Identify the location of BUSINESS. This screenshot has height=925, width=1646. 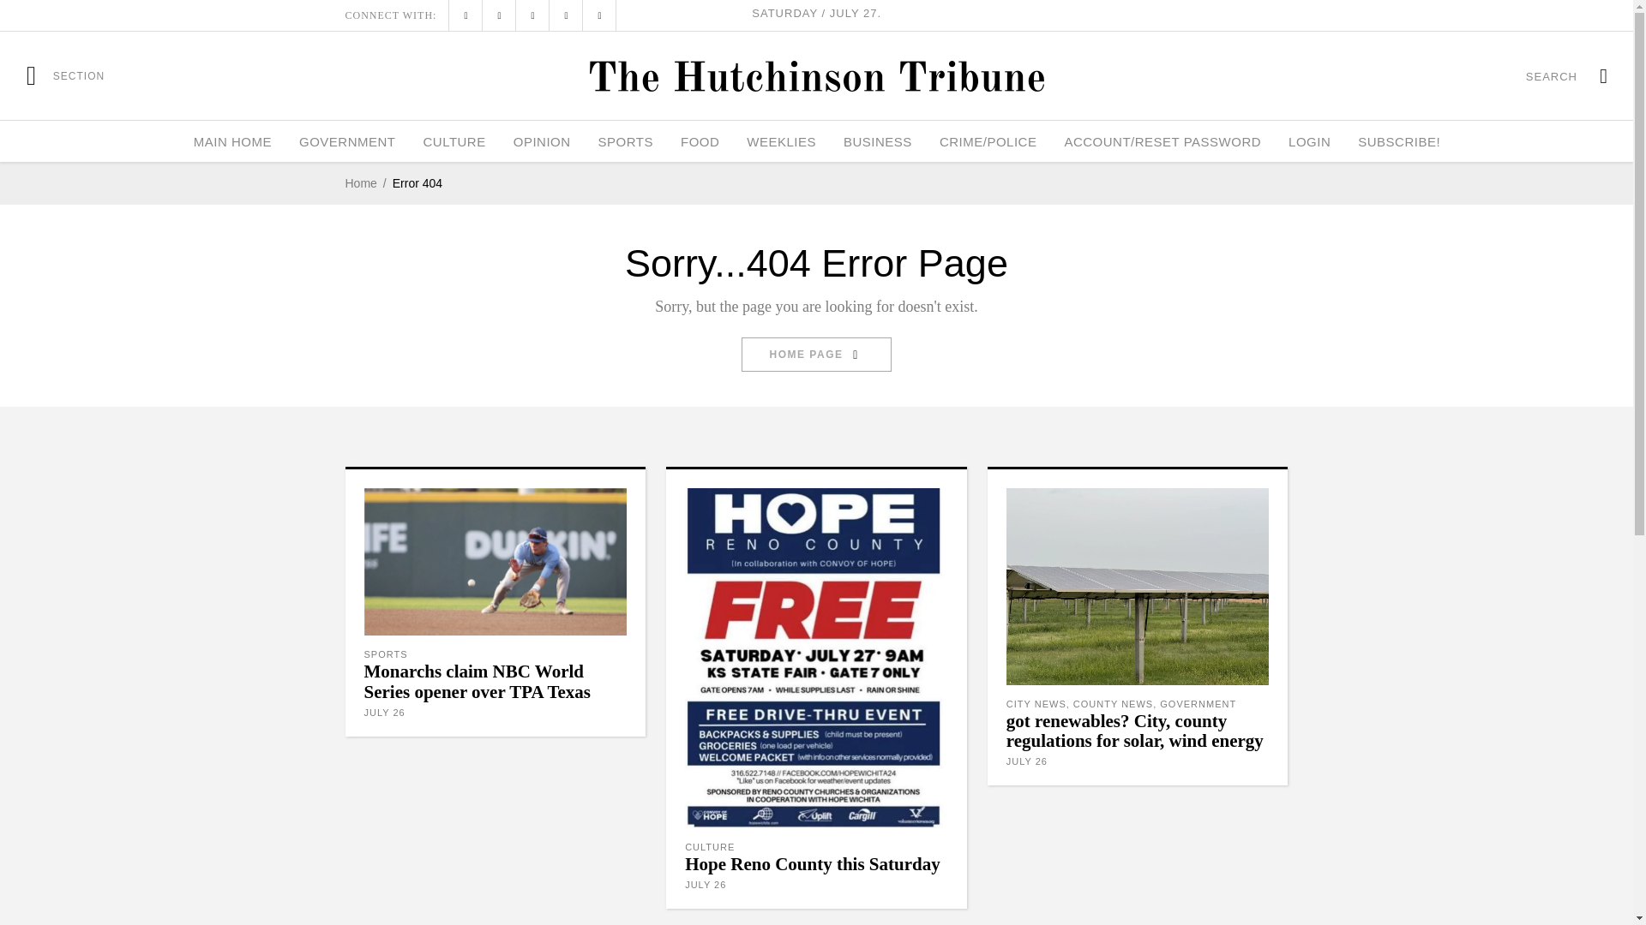
(877, 141).